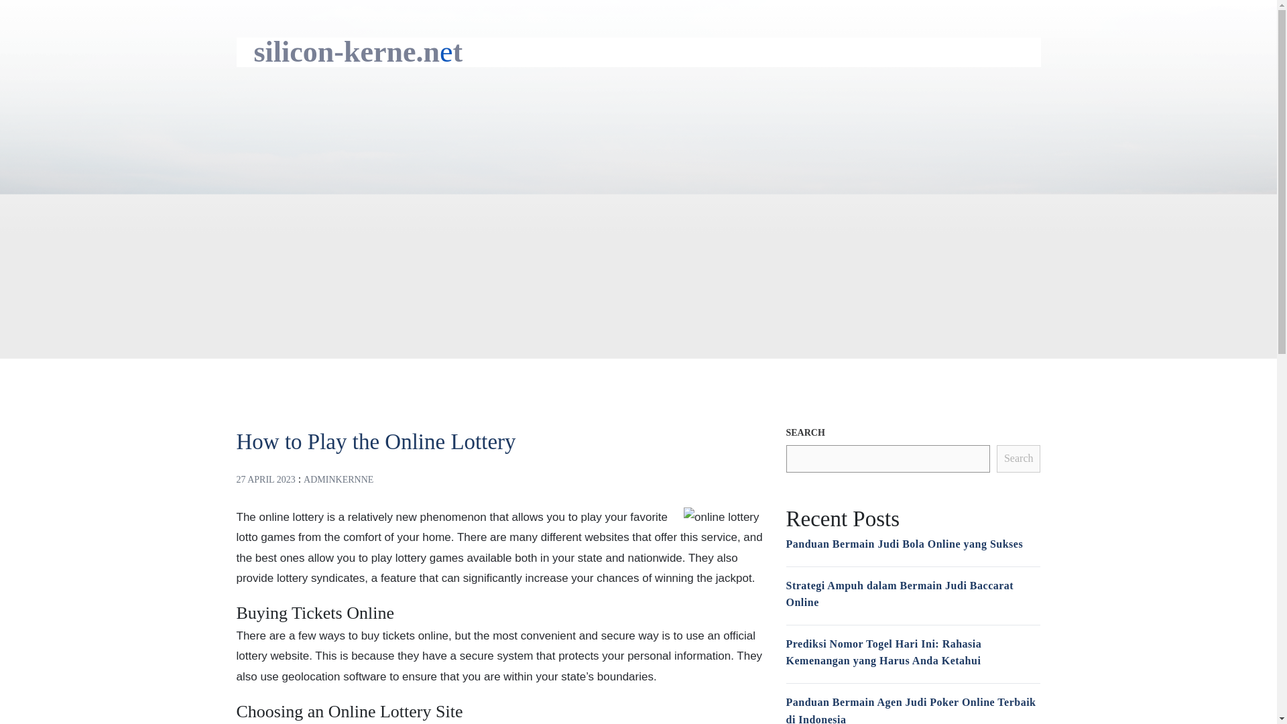 Image resolution: width=1287 pixels, height=724 pixels. What do you see at coordinates (900, 594) in the screenshot?
I see `Strategi Ampuh dalam Bermain Judi Baccarat Online` at bounding box center [900, 594].